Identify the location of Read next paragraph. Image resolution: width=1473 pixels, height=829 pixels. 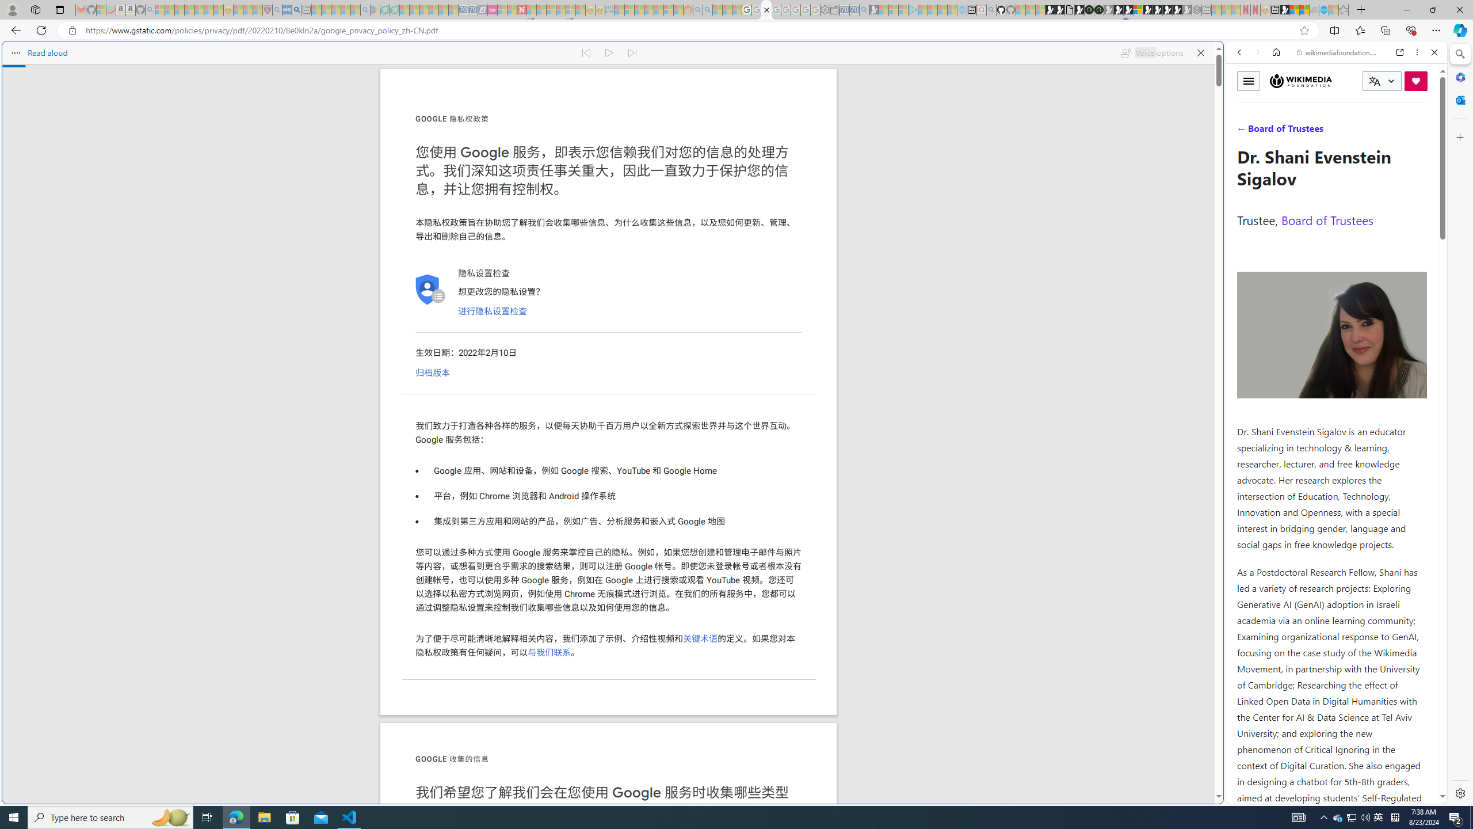
(632, 53).